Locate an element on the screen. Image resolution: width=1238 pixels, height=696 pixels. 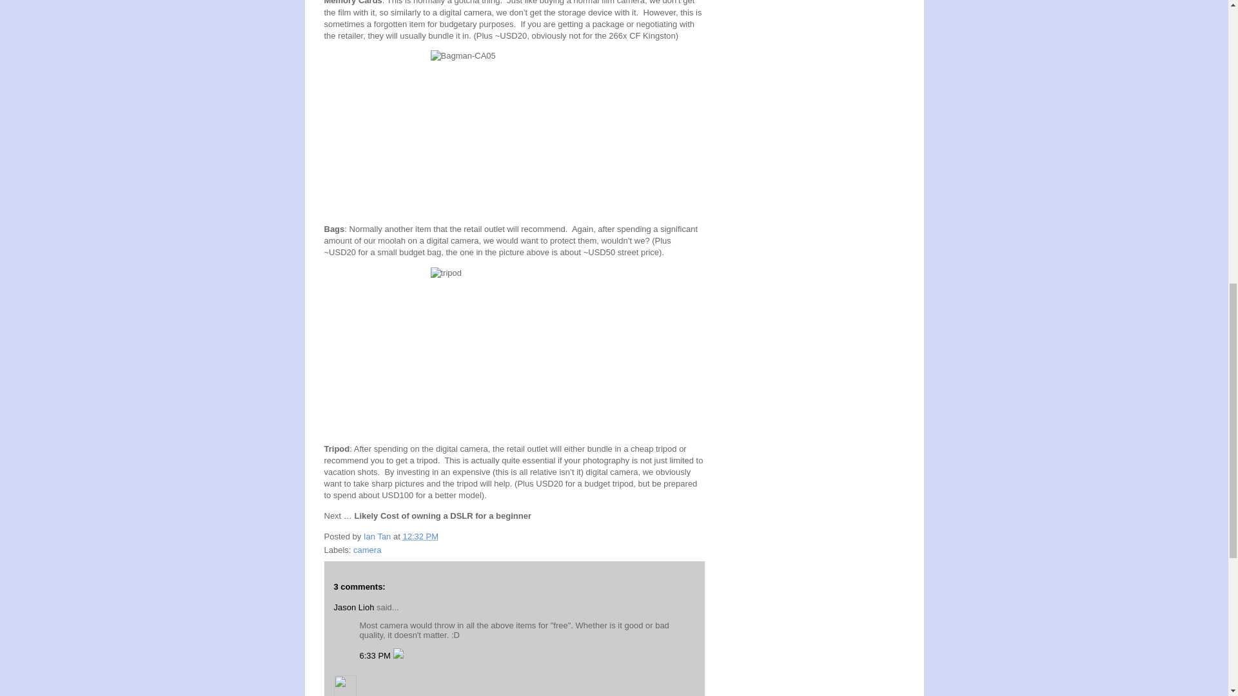
Delete Comment is located at coordinates (398, 655).